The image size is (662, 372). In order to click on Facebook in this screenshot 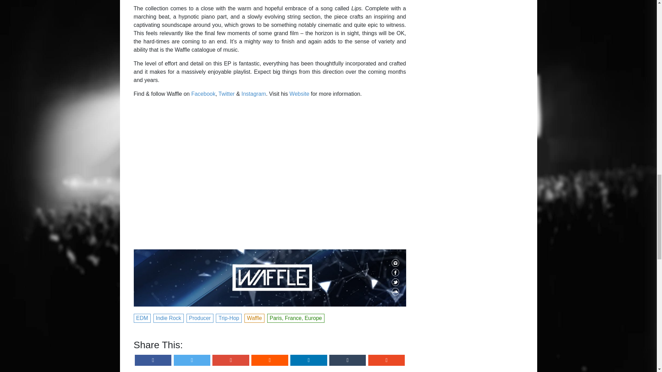, I will do `click(203, 94)`.